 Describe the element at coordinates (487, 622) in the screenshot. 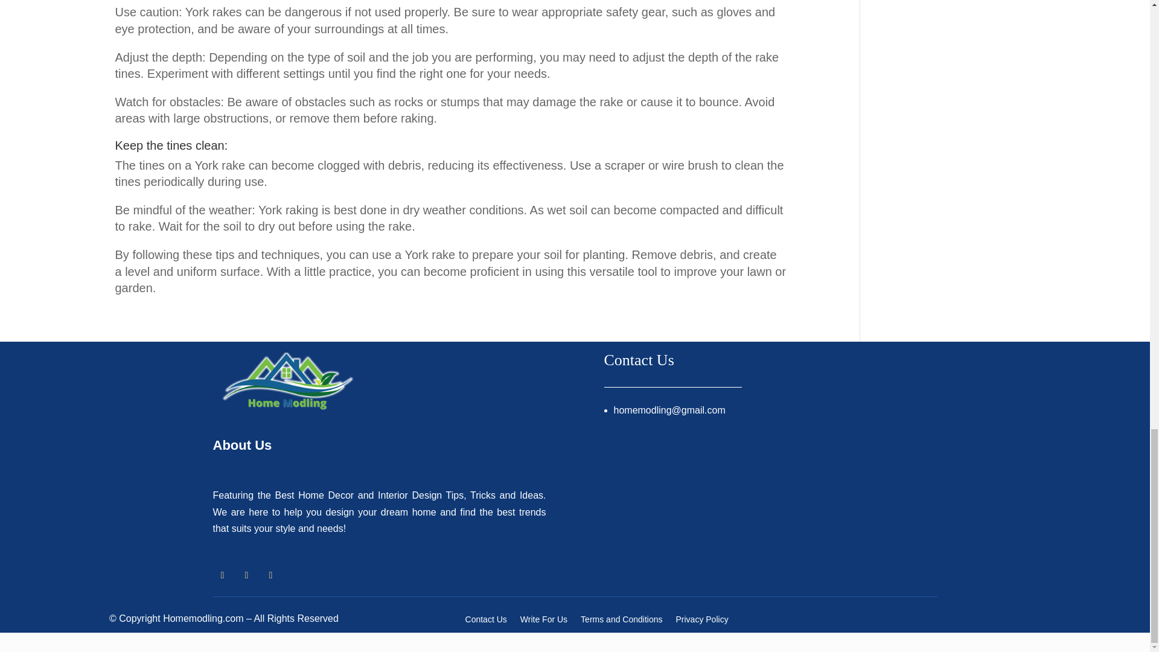

I see `Contact Us` at that location.